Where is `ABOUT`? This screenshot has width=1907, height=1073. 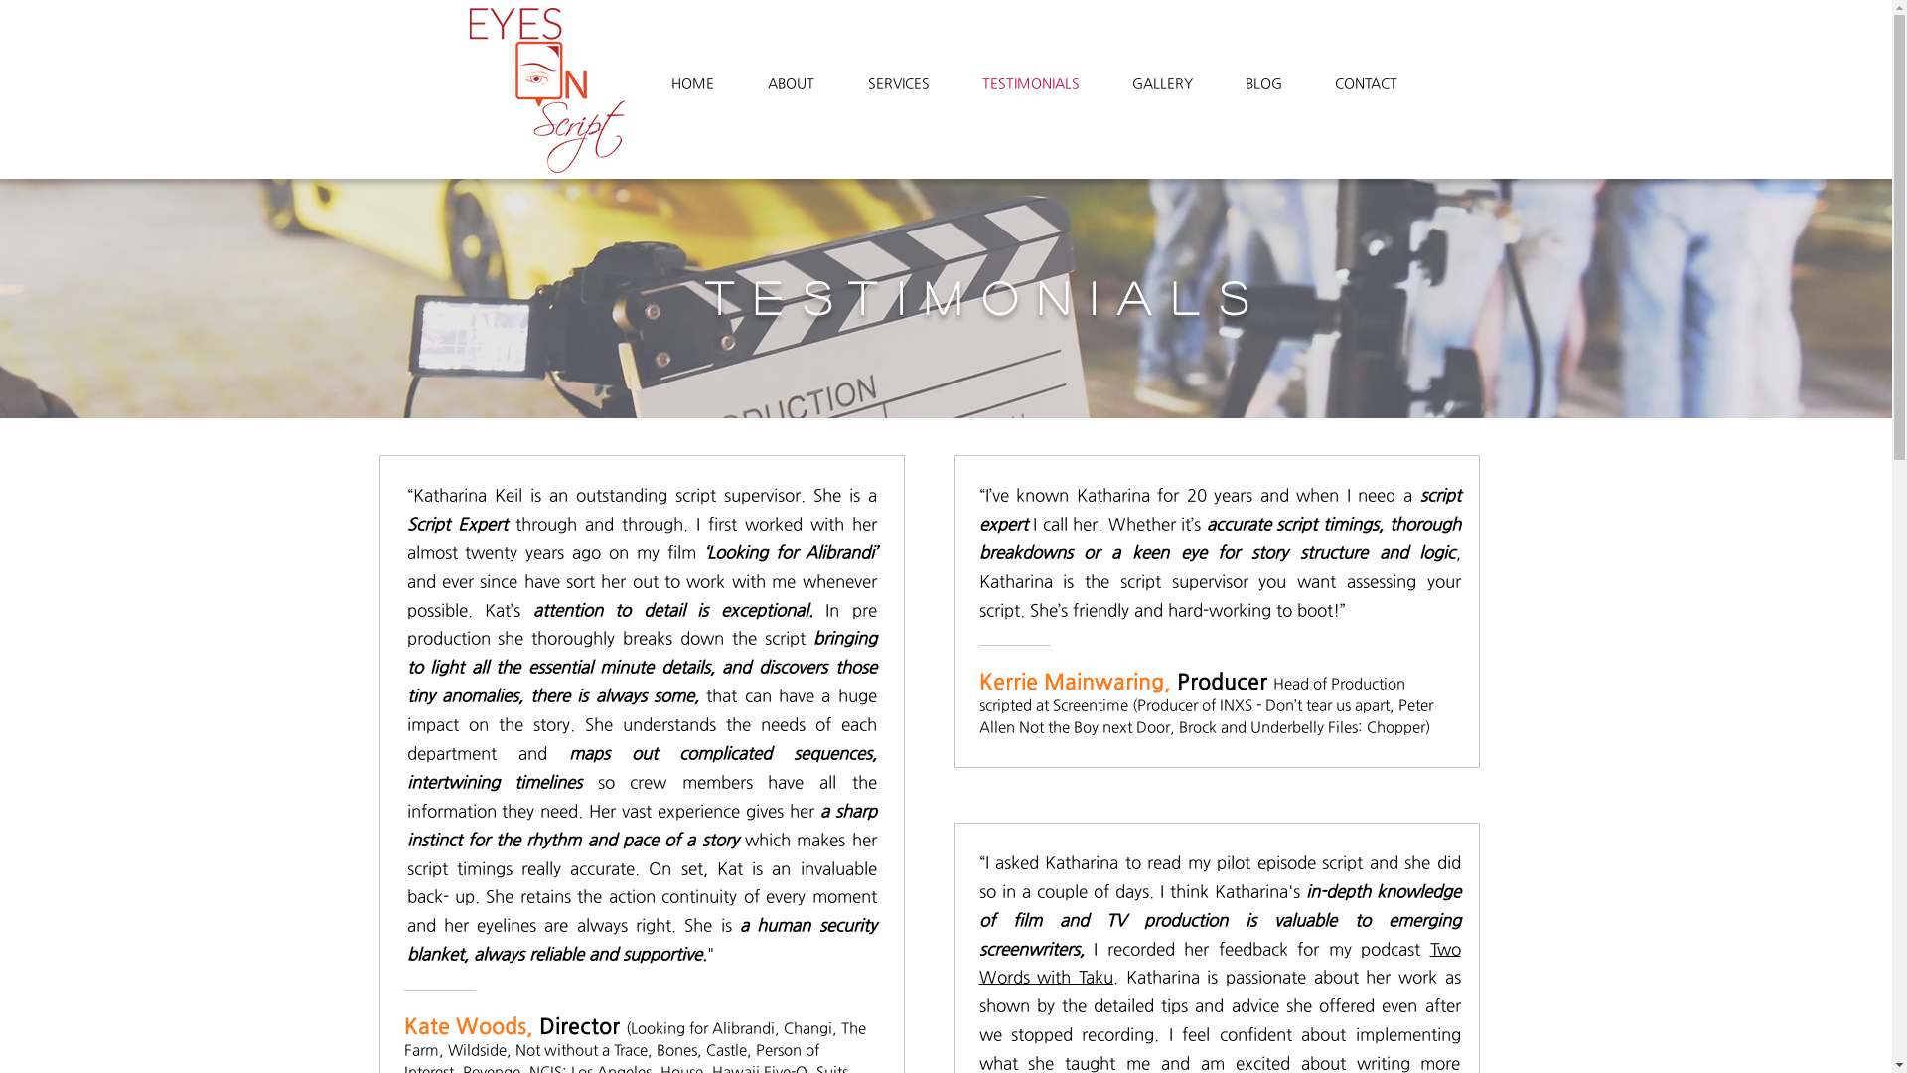
ABOUT is located at coordinates (791, 83).